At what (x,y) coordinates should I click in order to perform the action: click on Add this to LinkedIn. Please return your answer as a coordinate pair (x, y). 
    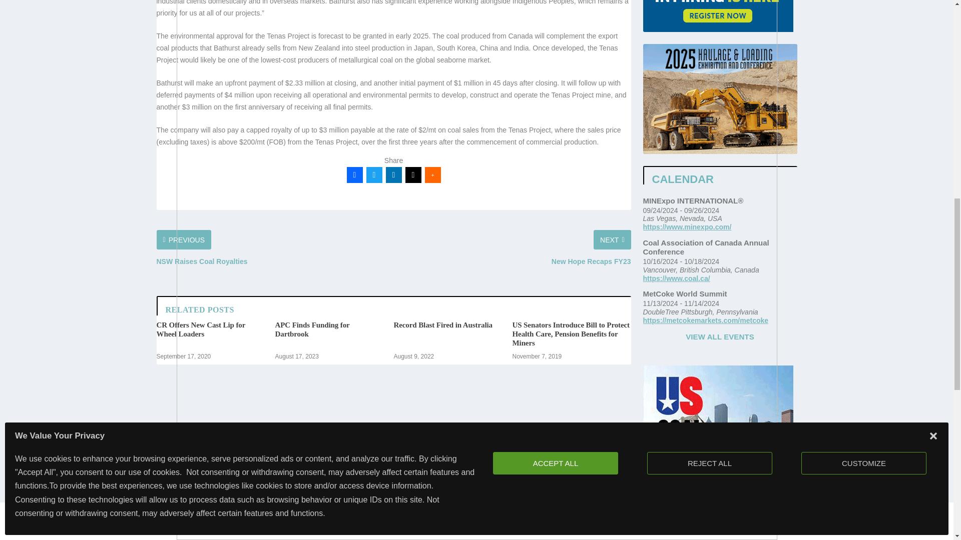
    Looking at the image, I should click on (393, 175).